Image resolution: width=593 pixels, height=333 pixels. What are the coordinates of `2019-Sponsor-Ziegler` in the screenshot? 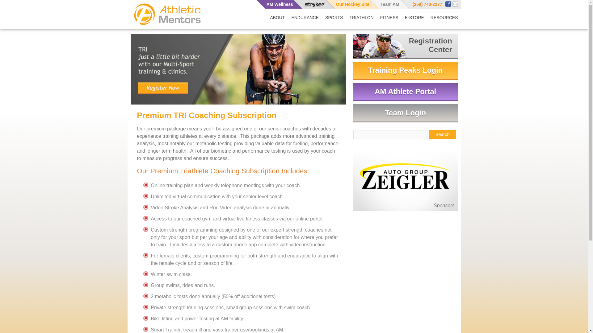 It's located at (406, 176).